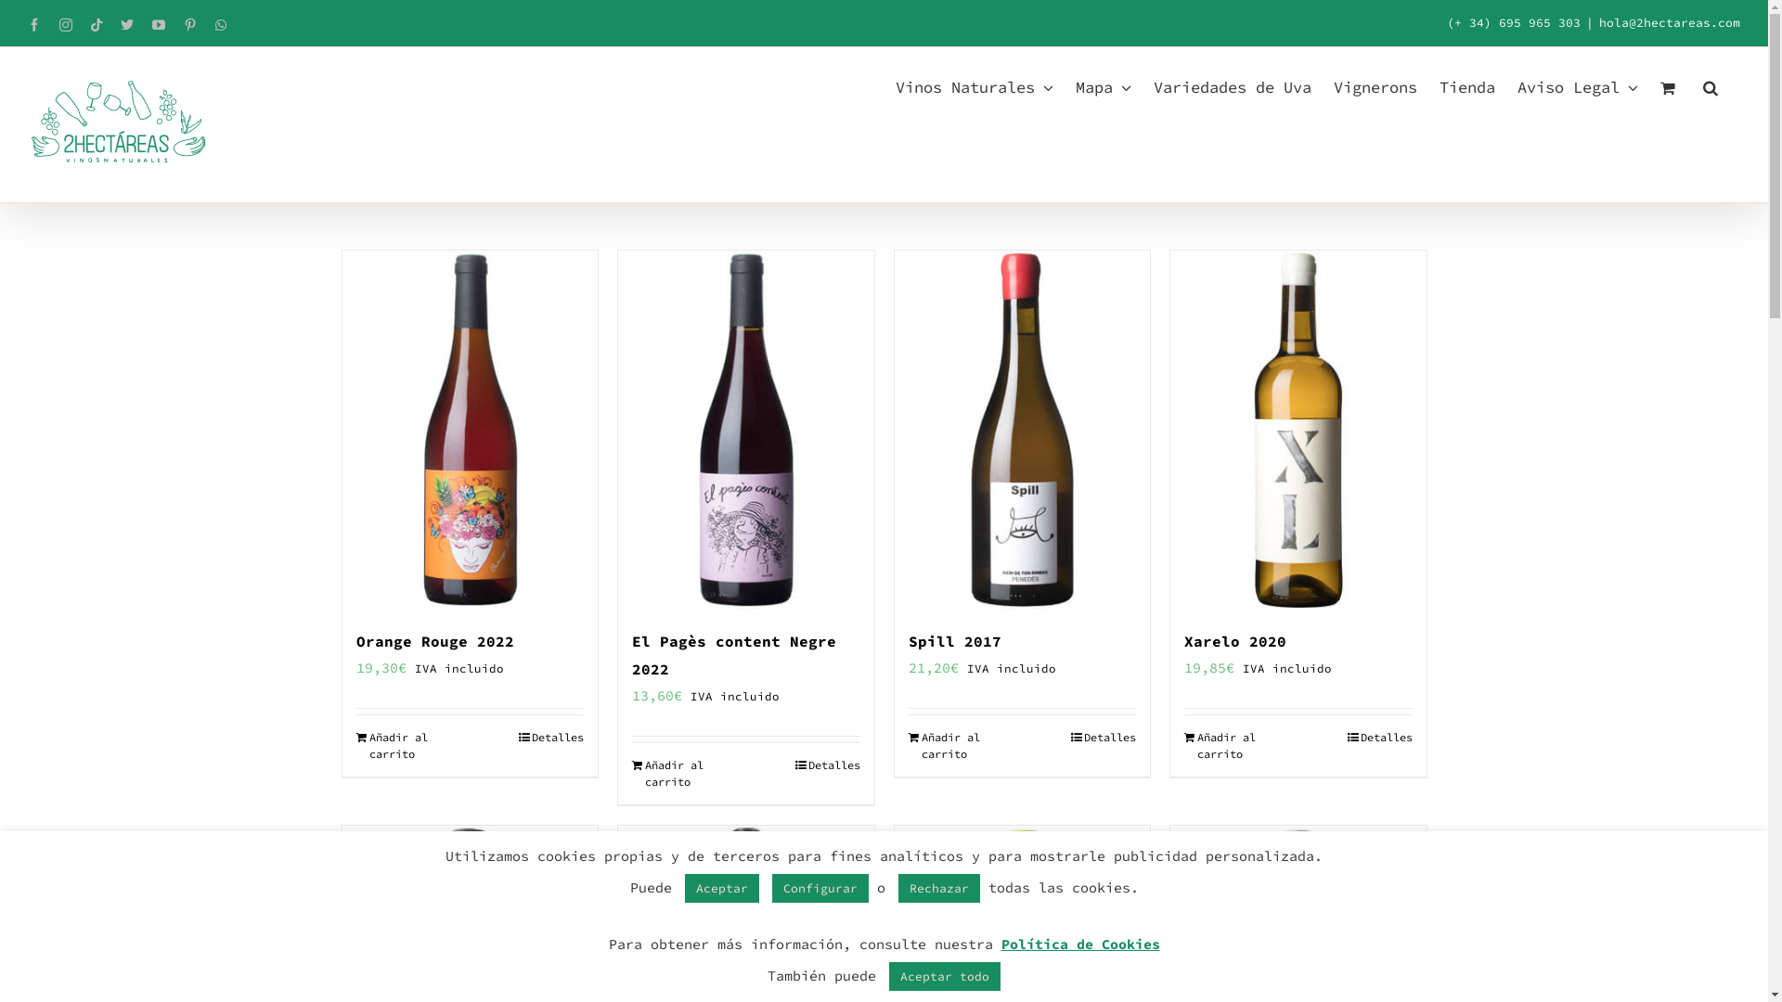 Image resolution: width=1782 pixels, height=1002 pixels. I want to click on Twitter, so click(127, 25).